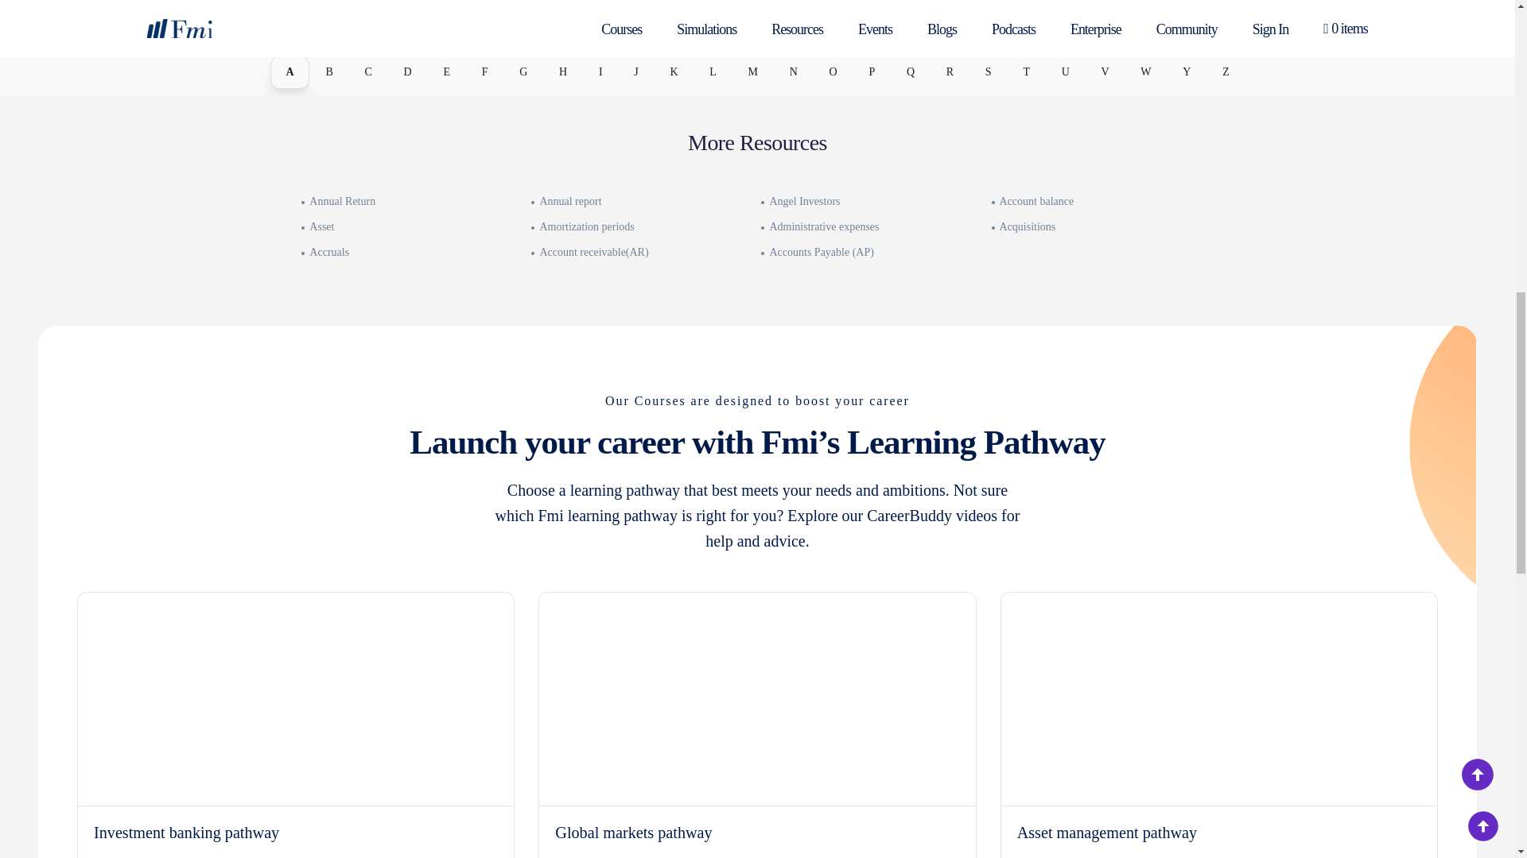 The height and width of the screenshot is (858, 1527). Describe the element at coordinates (289, 72) in the screenshot. I see `A` at that location.